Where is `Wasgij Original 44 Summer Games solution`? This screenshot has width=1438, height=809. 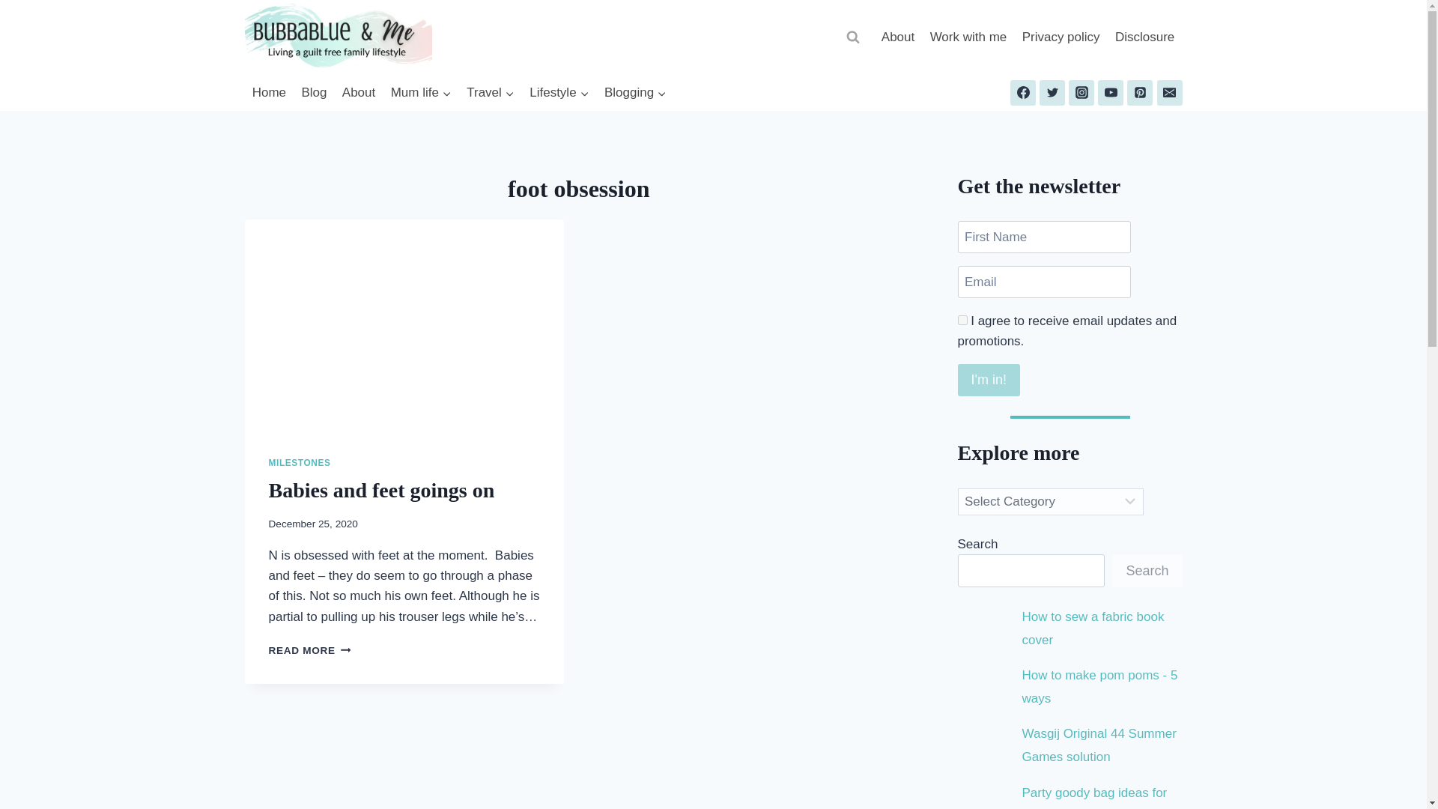 Wasgij Original 44 Summer Games solution is located at coordinates (1099, 745).